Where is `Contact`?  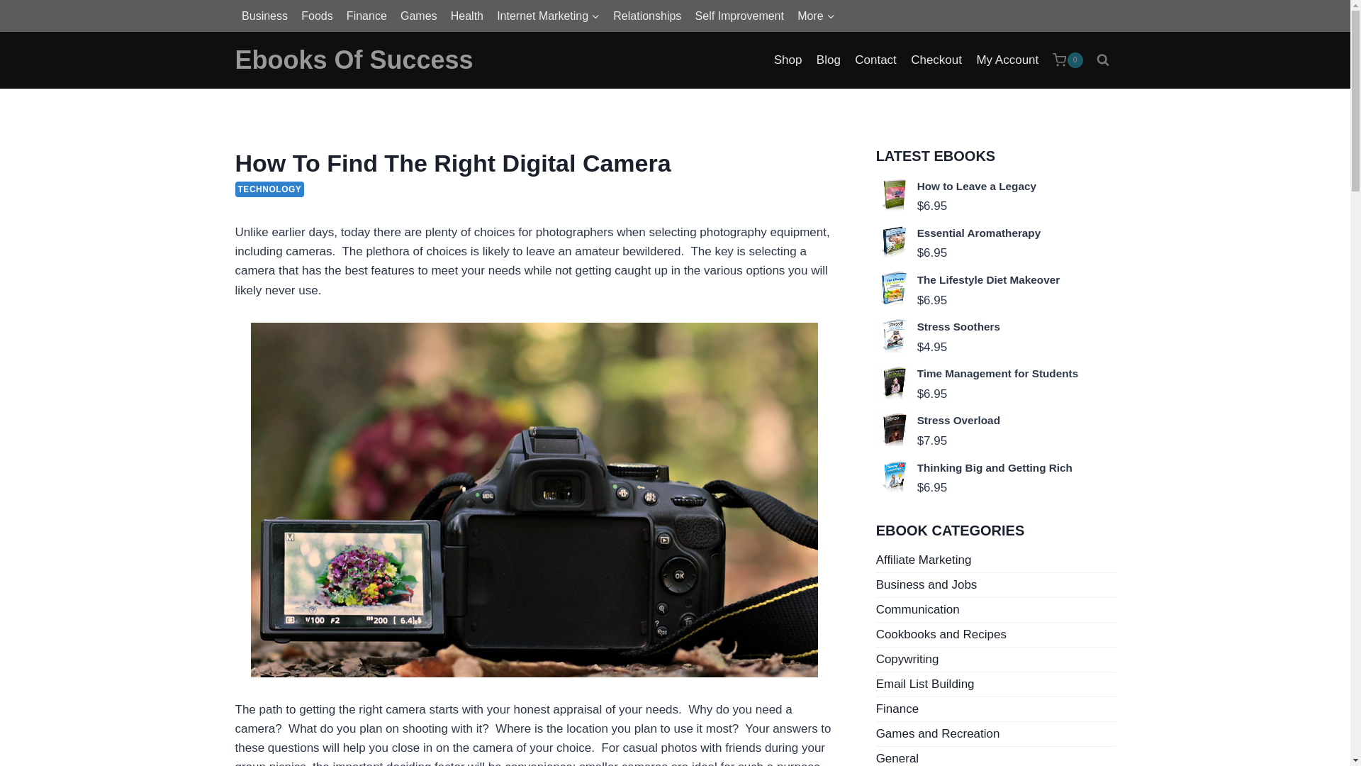 Contact is located at coordinates (875, 60).